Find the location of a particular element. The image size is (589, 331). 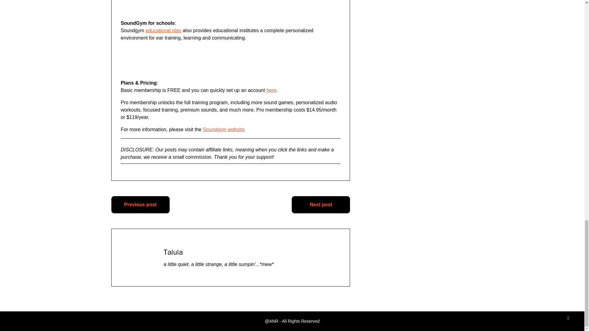

Soundgym website is located at coordinates (223, 129).